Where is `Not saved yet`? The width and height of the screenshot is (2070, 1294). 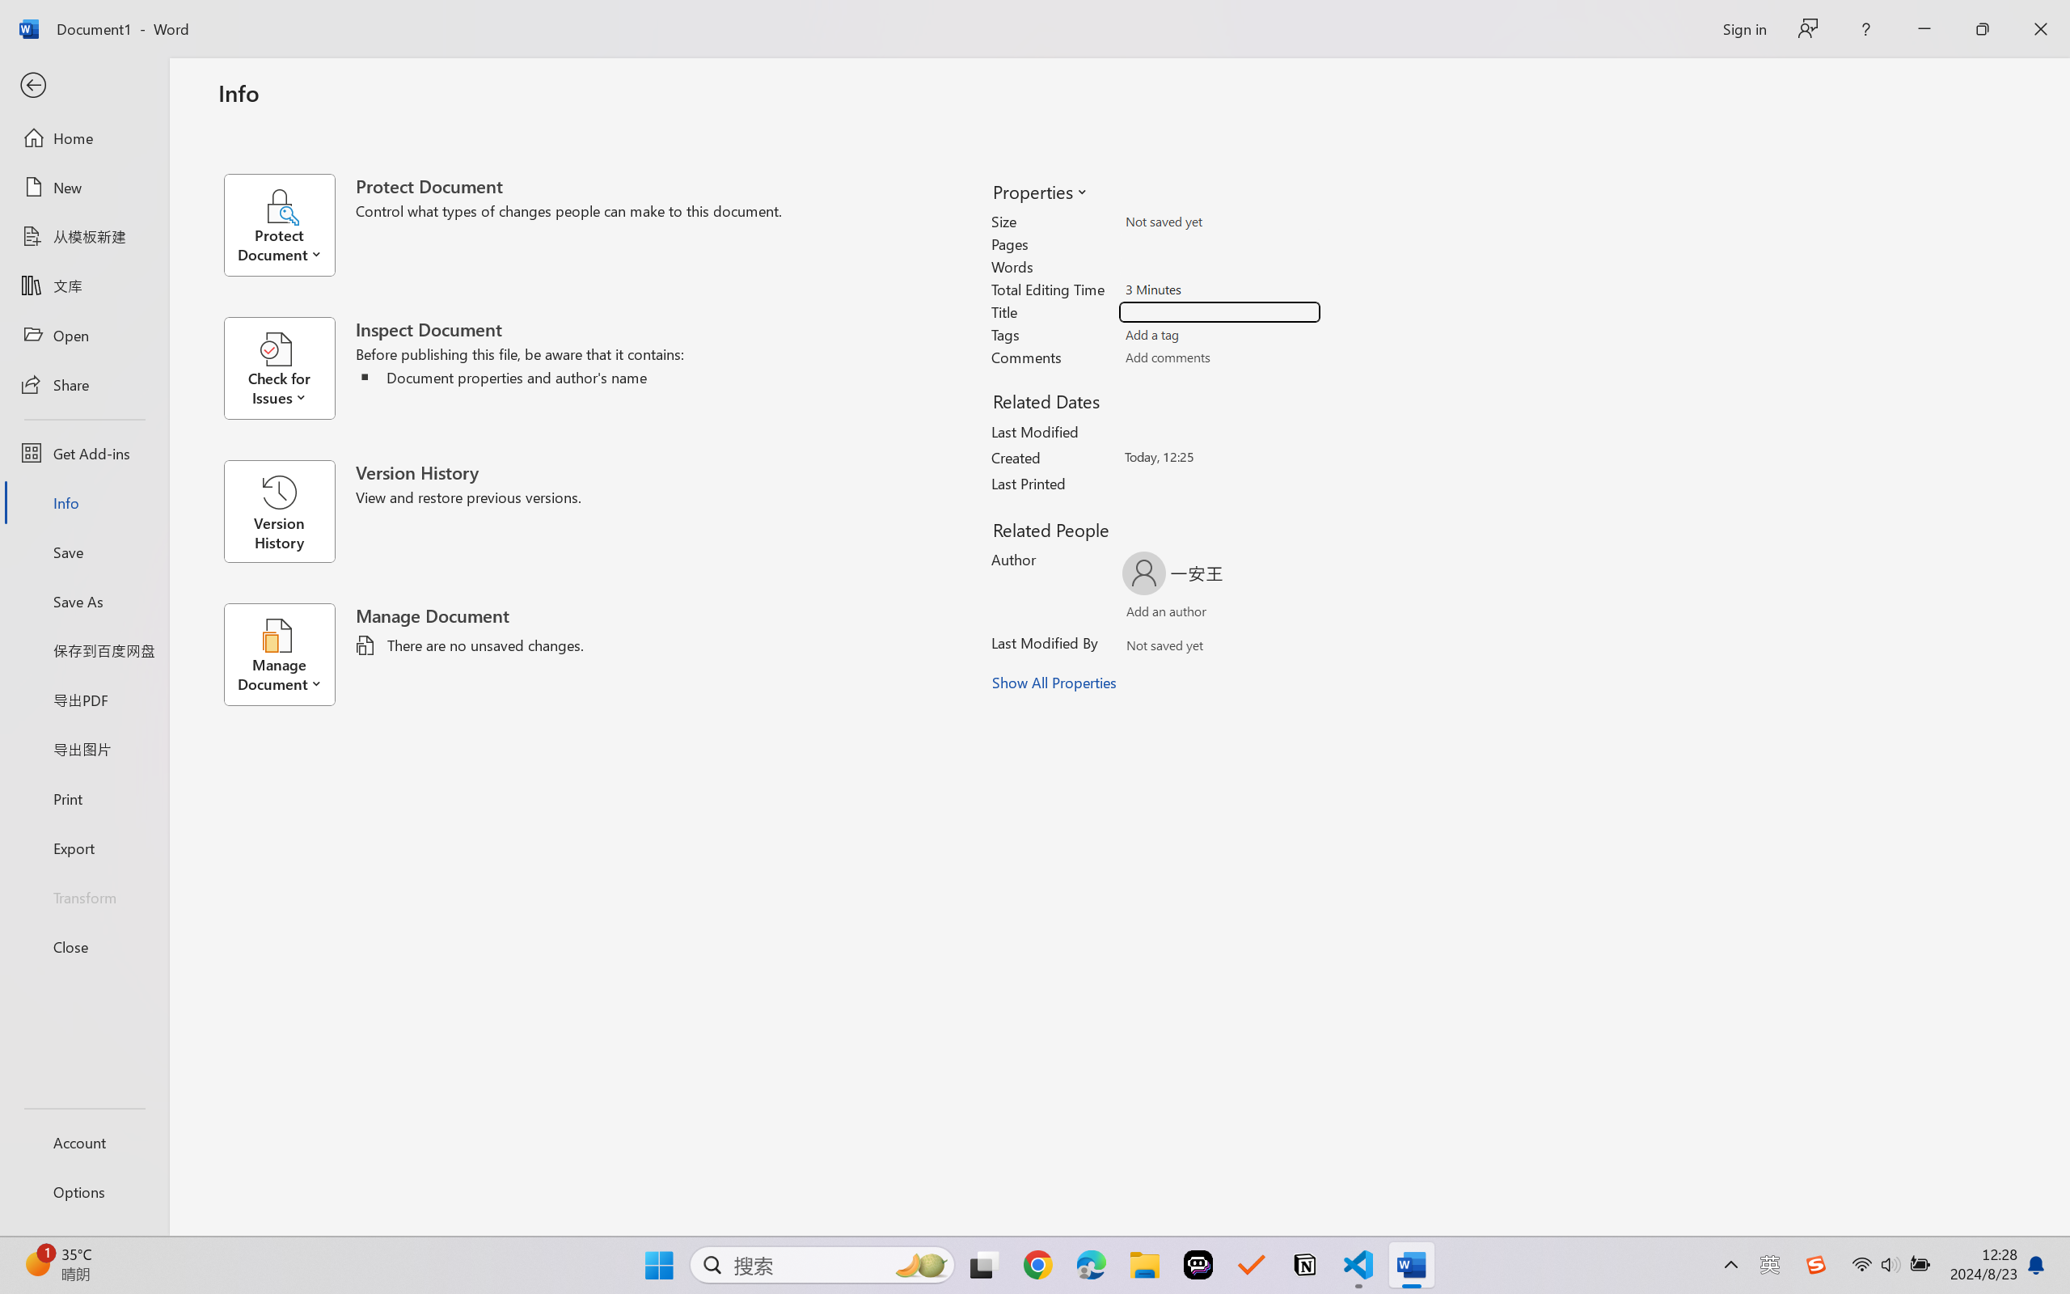 Not saved yet is located at coordinates (1150, 648).